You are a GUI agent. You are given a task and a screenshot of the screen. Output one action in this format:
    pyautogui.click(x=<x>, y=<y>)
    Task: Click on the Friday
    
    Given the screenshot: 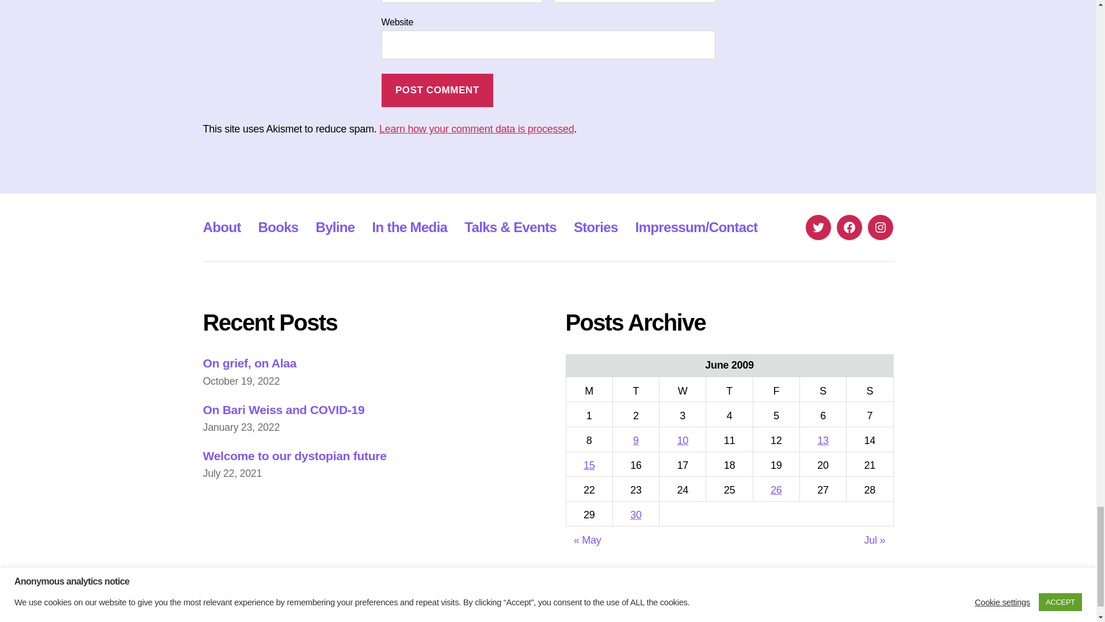 What is the action you would take?
    pyautogui.click(x=776, y=389)
    